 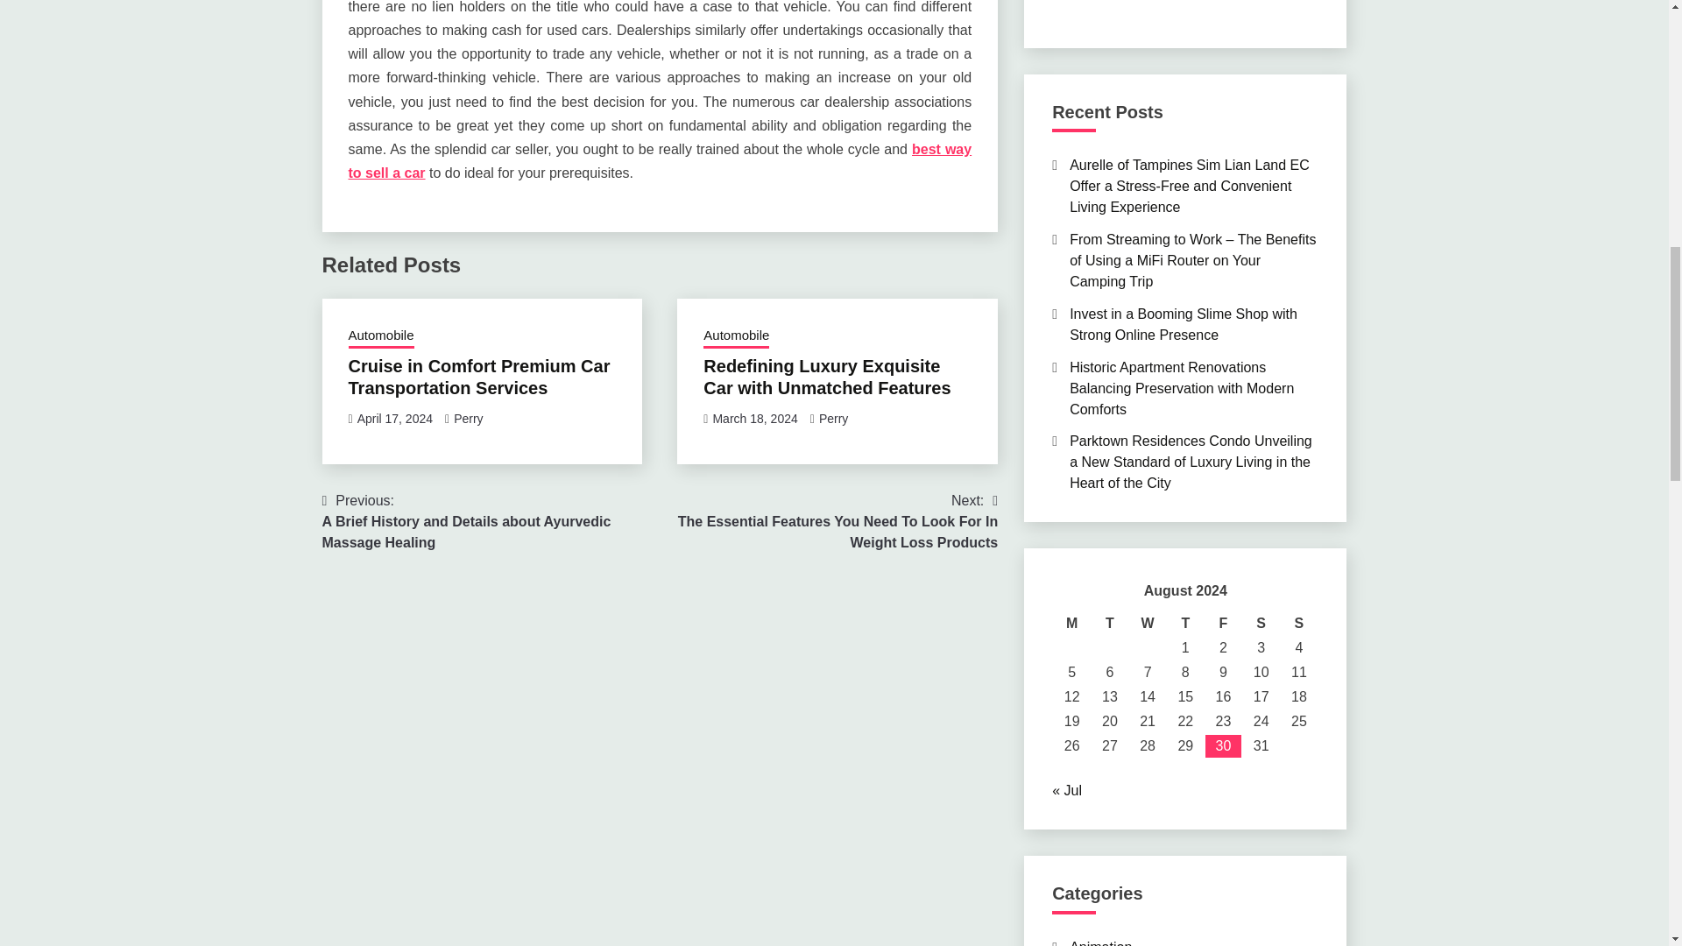 I want to click on best way to sell a car, so click(x=660, y=161).